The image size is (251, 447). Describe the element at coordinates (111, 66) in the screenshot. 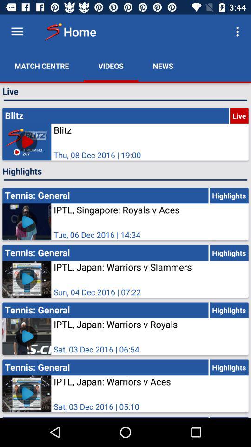

I see `select item next to the news icon` at that location.